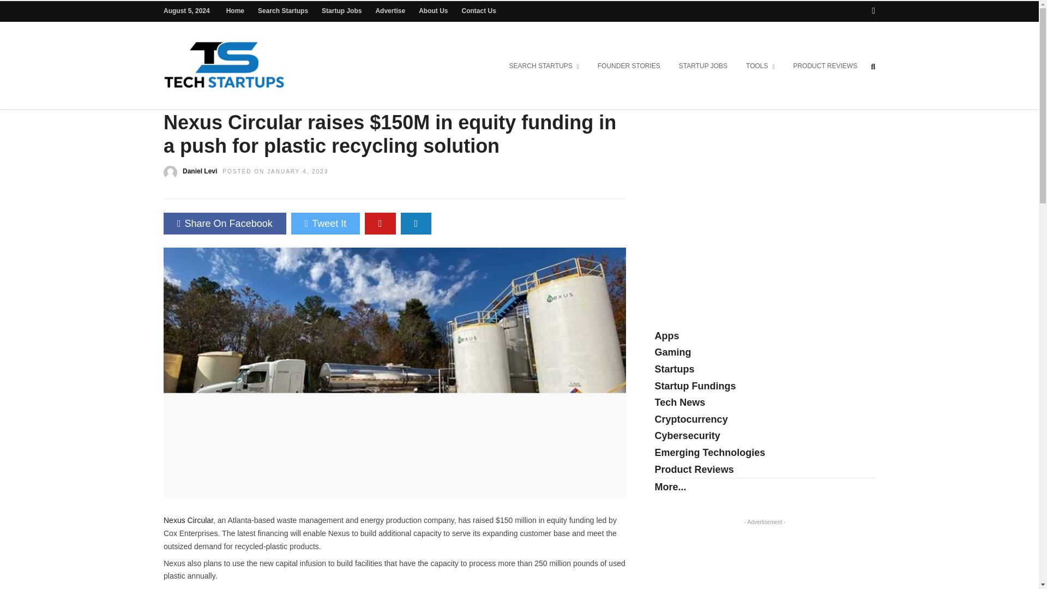 The image size is (1047, 589). Describe the element at coordinates (825, 67) in the screenshot. I see `PRODUCT REVIEWS` at that location.